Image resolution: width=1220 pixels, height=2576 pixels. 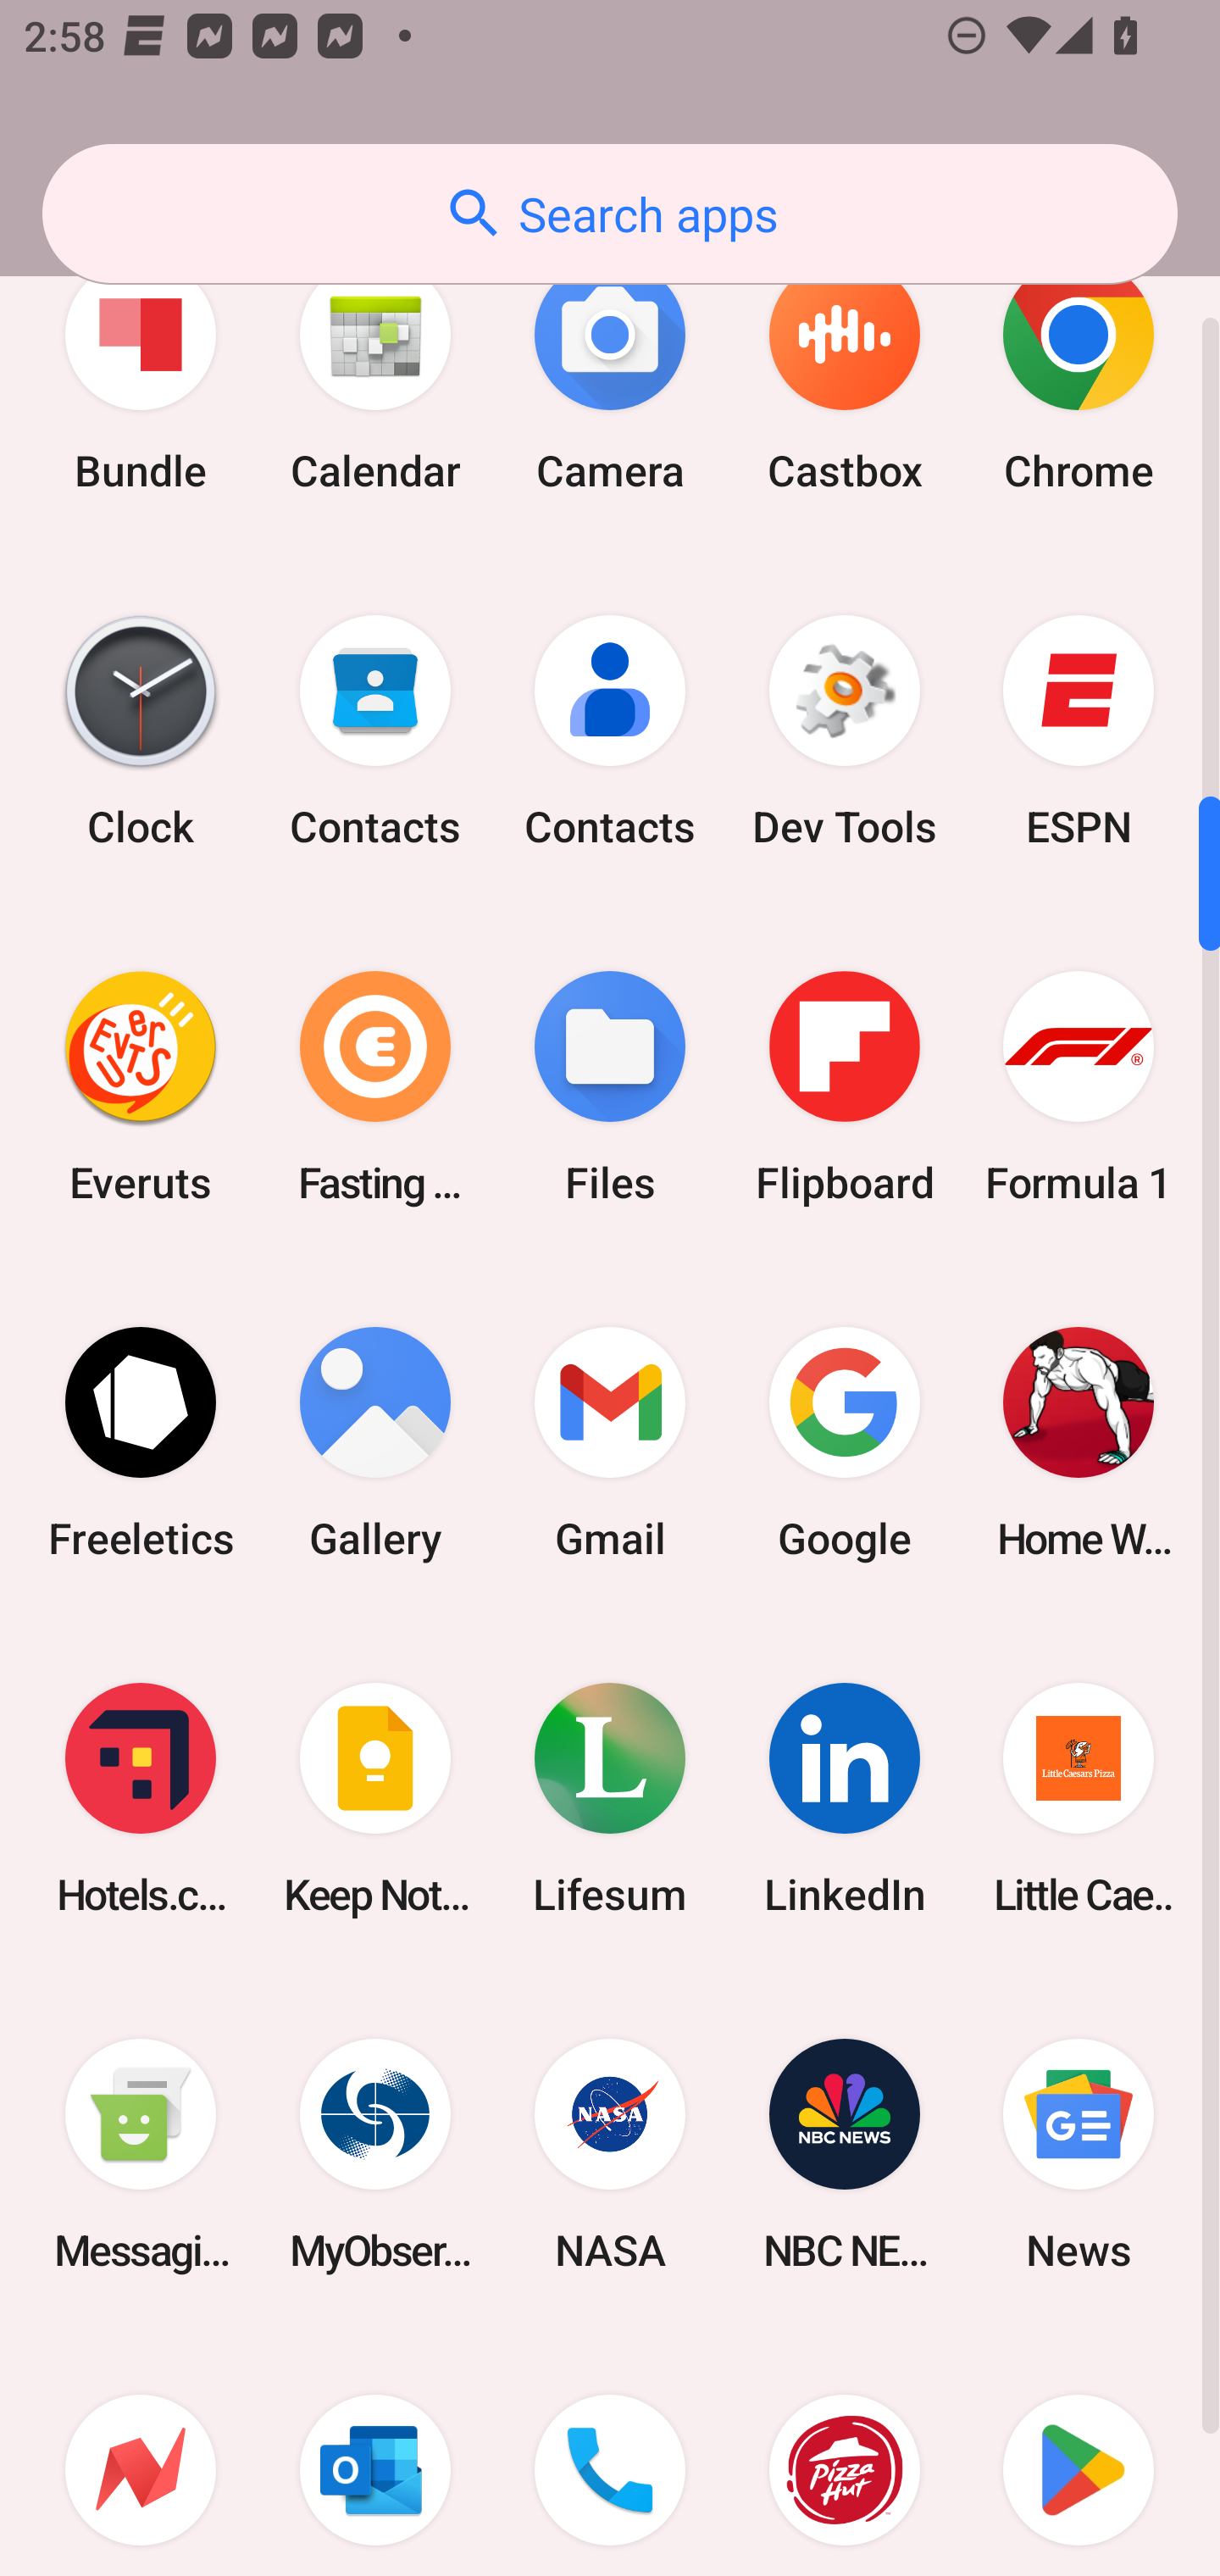 What do you see at coordinates (844, 1798) in the screenshot?
I see `LinkedIn` at bounding box center [844, 1798].